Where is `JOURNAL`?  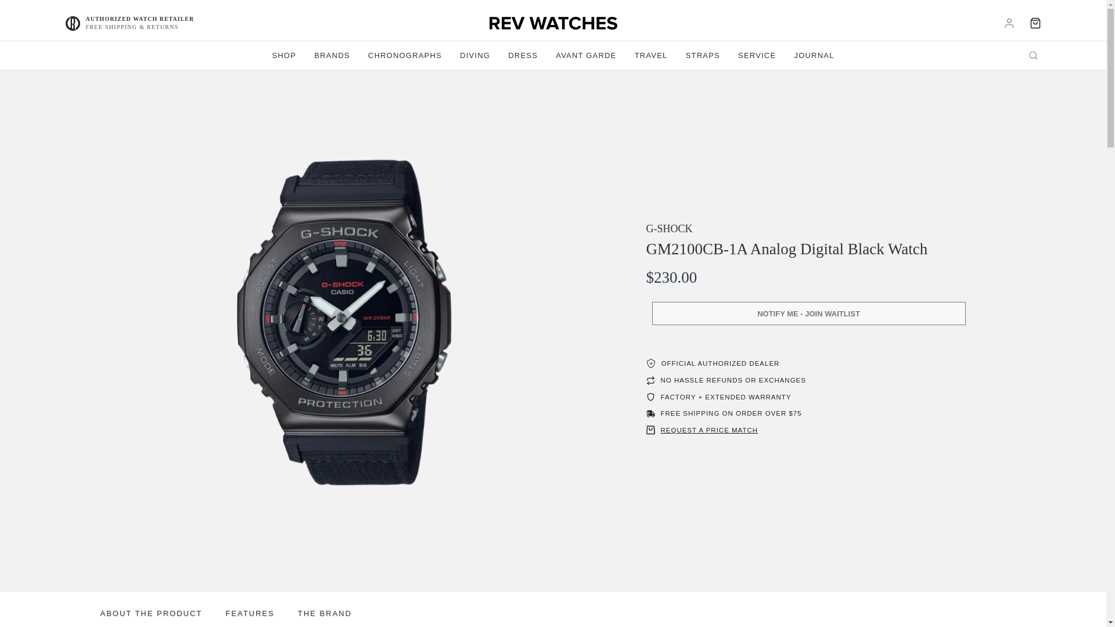
JOURNAL is located at coordinates (814, 56).